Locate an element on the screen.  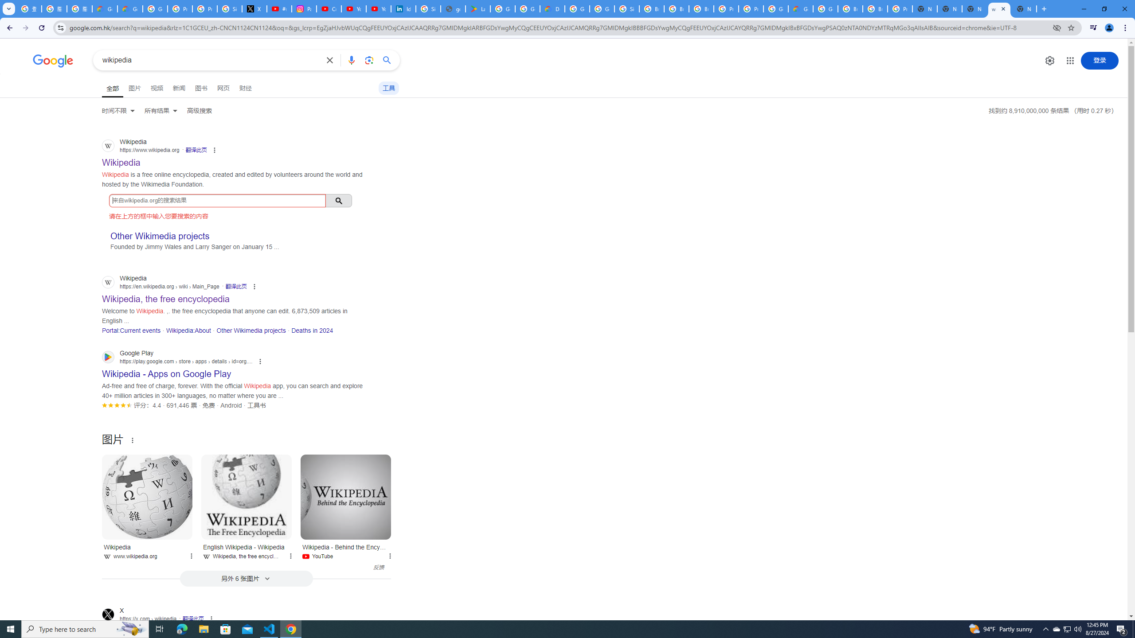
Google Cloud Platform is located at coordinates (775, 9).